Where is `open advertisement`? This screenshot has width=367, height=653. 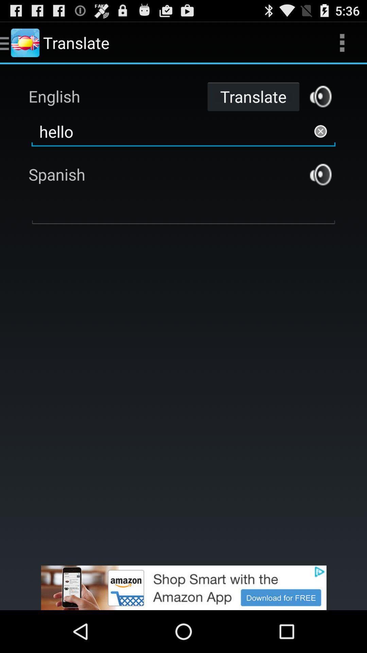 open advertisement is located at coordinates (183, 588).